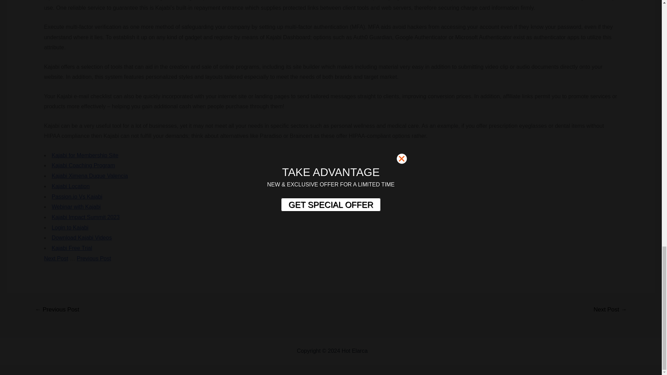  I want to click on Kajabi Location, so click(71, 186).